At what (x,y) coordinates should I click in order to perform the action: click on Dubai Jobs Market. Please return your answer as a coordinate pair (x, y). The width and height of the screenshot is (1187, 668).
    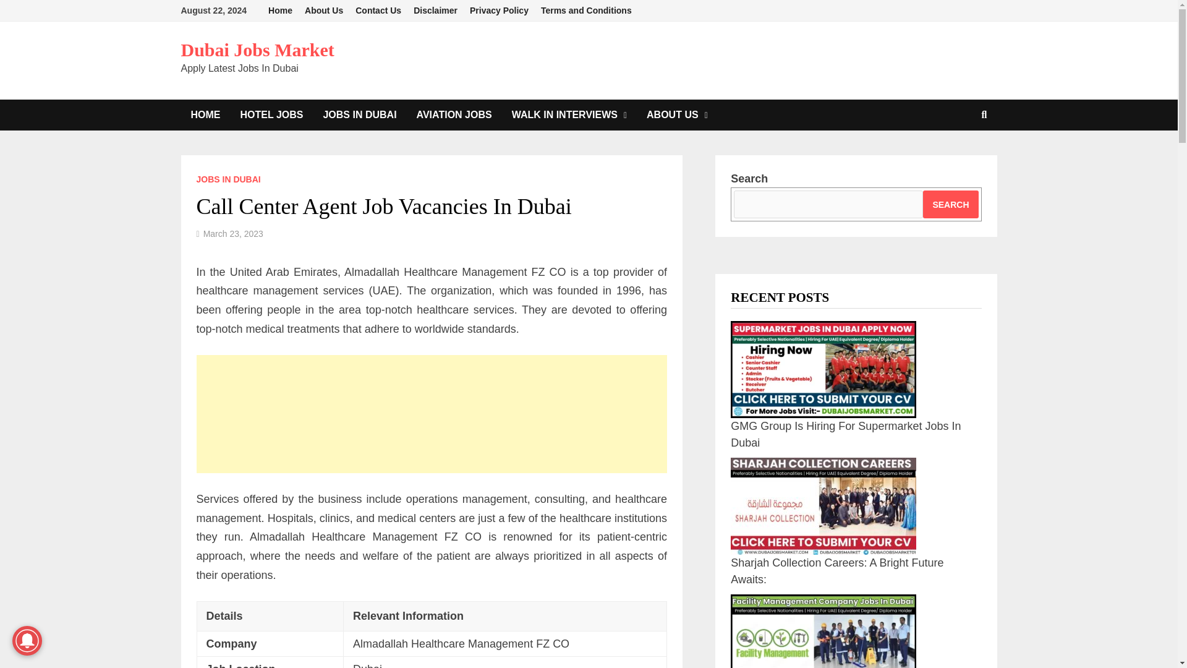
    Looking at the image, I should click on (257, 49).